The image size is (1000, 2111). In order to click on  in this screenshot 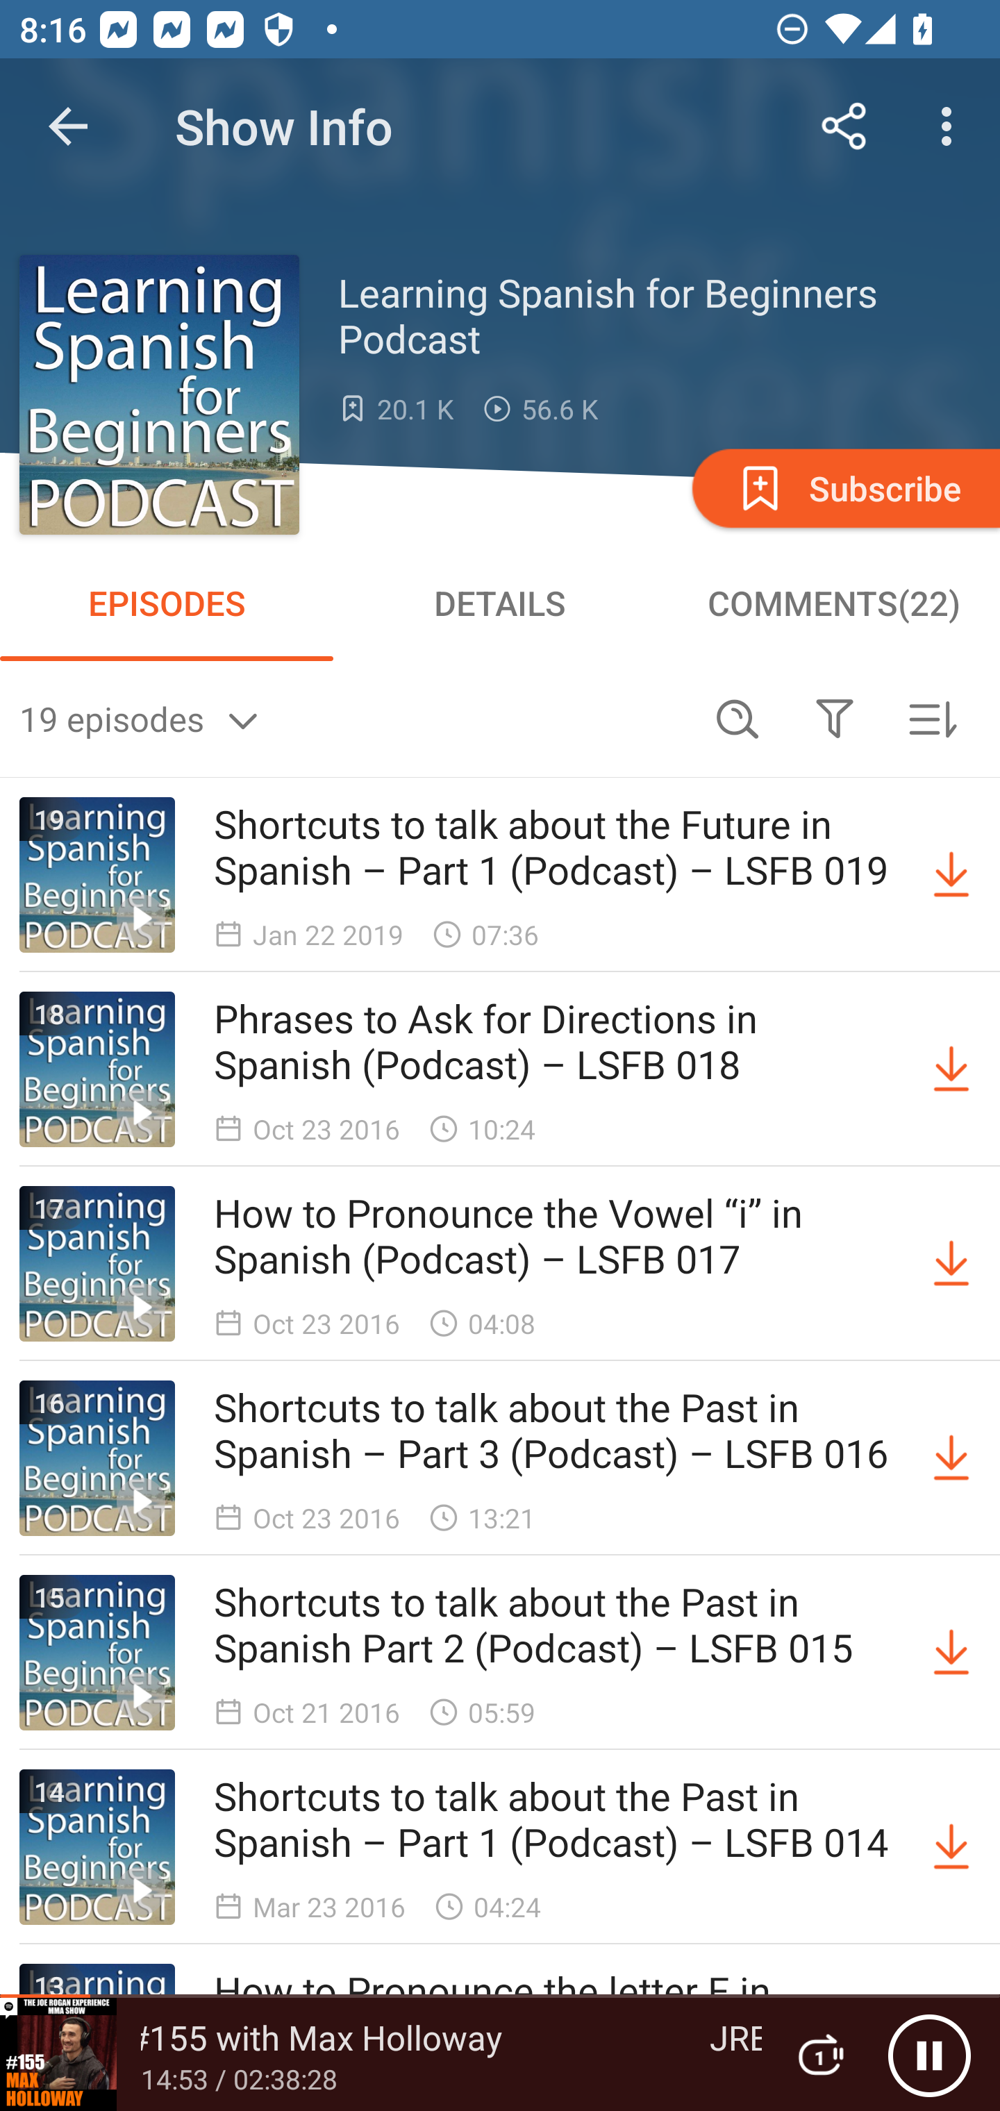, I will do `click(834, 718)`.